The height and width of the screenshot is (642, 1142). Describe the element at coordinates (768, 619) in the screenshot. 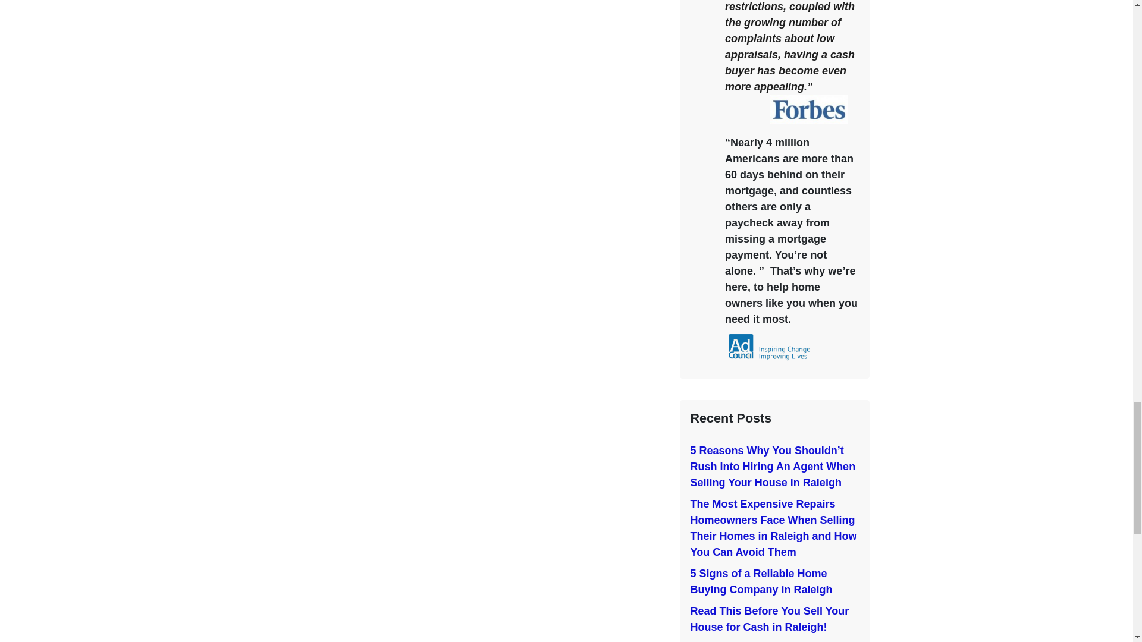

I see `Read This Before You Sell Your House for Cash in Raleigh!` at that location.